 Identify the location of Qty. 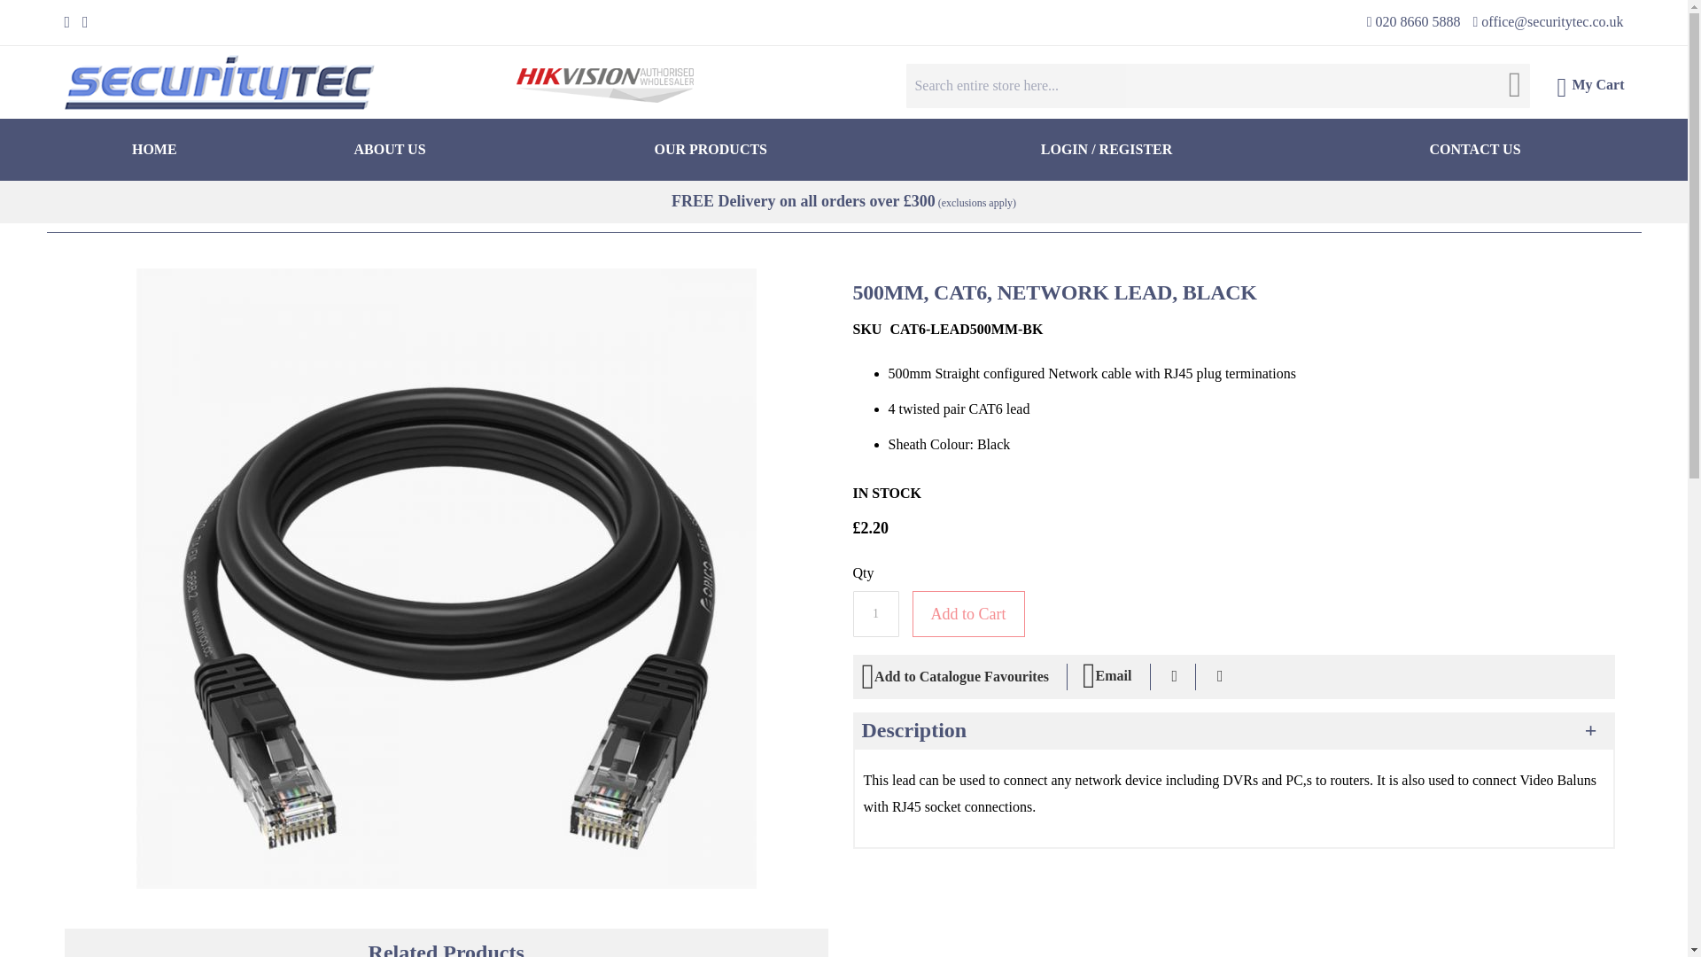
(874, 614).